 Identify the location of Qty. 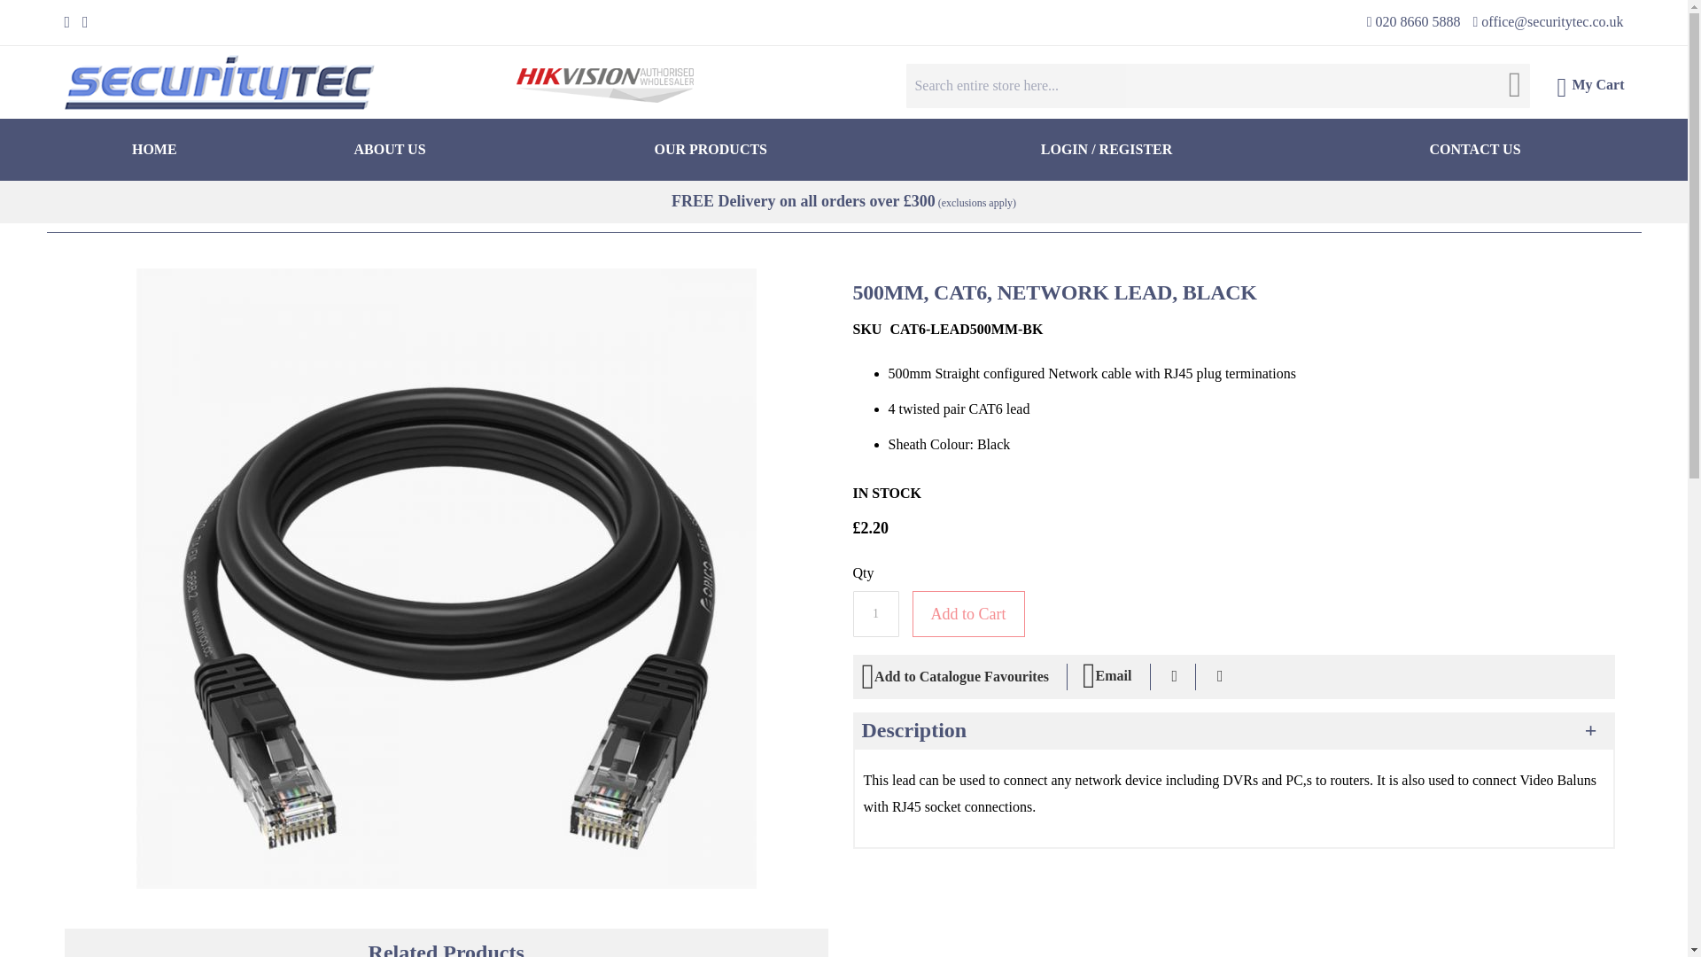
(874, 614).